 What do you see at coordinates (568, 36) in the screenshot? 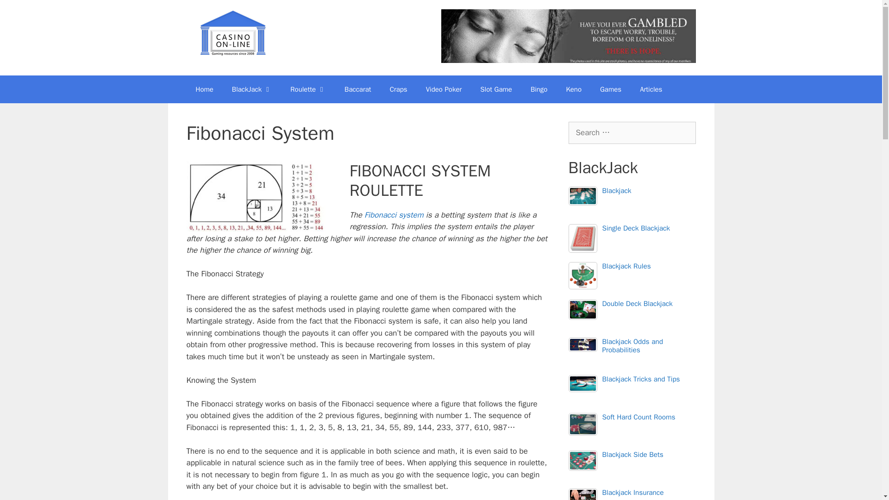
I see `Gamblers Anonymous` at bounding box center [568, 36].